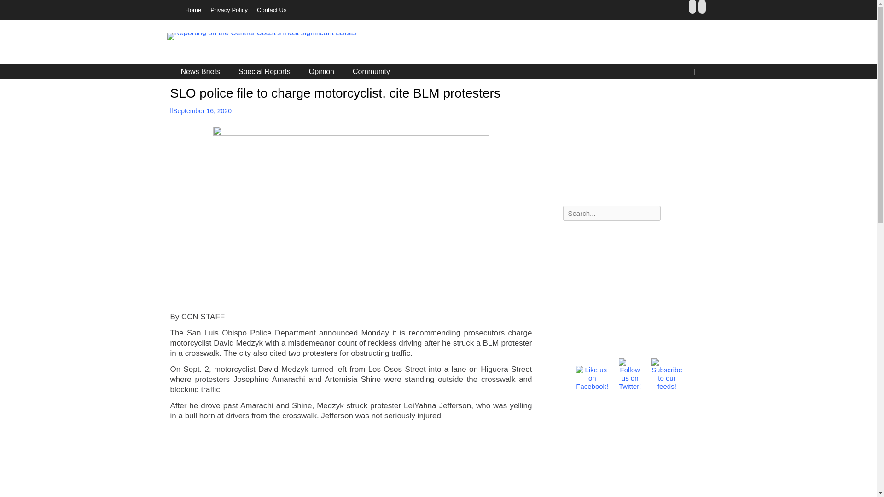 The height and width of the screenshot is (497, 884). I want to click on Search for:, so click(611, 213).